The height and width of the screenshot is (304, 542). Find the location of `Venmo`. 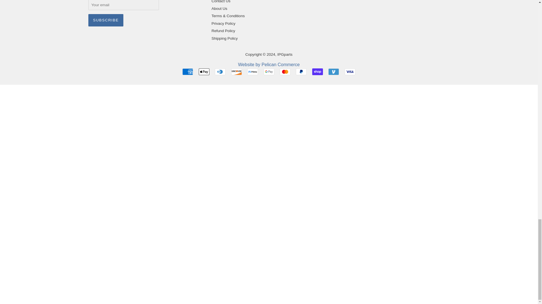

Venmo is located at coordinates (334, 71).